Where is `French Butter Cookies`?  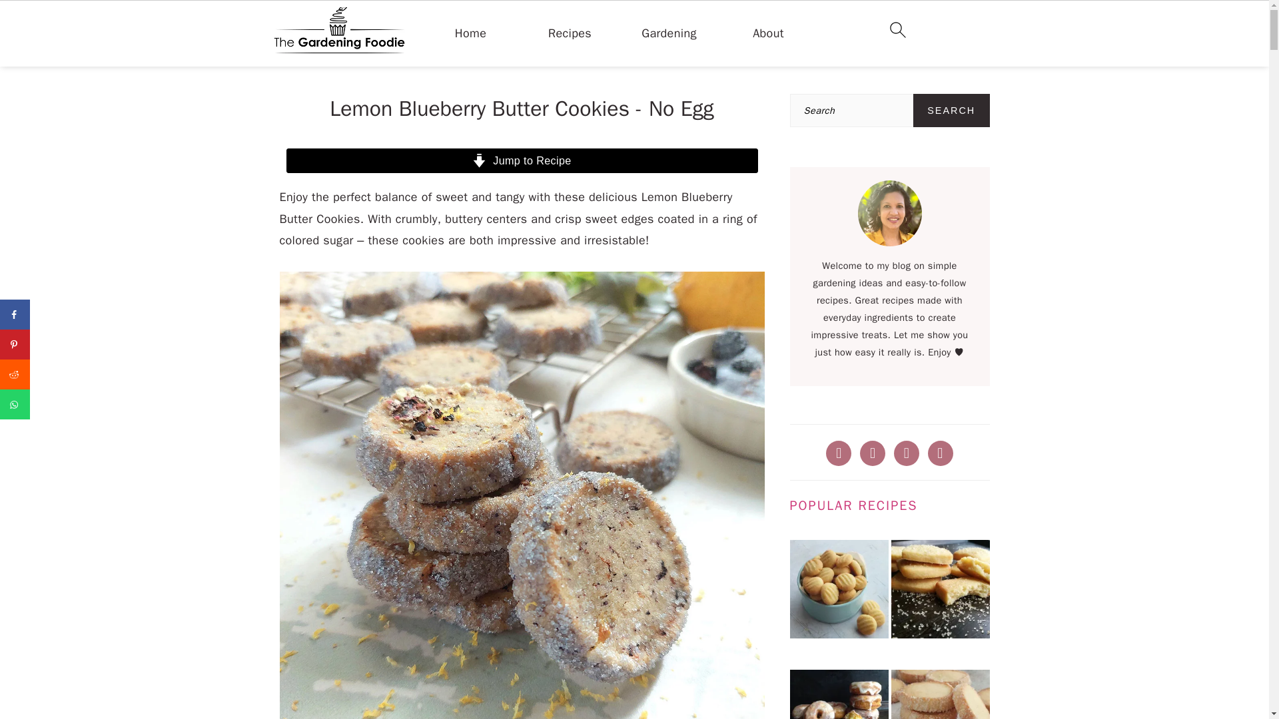
French Butter Cookies is located at coordinates (941, 694).